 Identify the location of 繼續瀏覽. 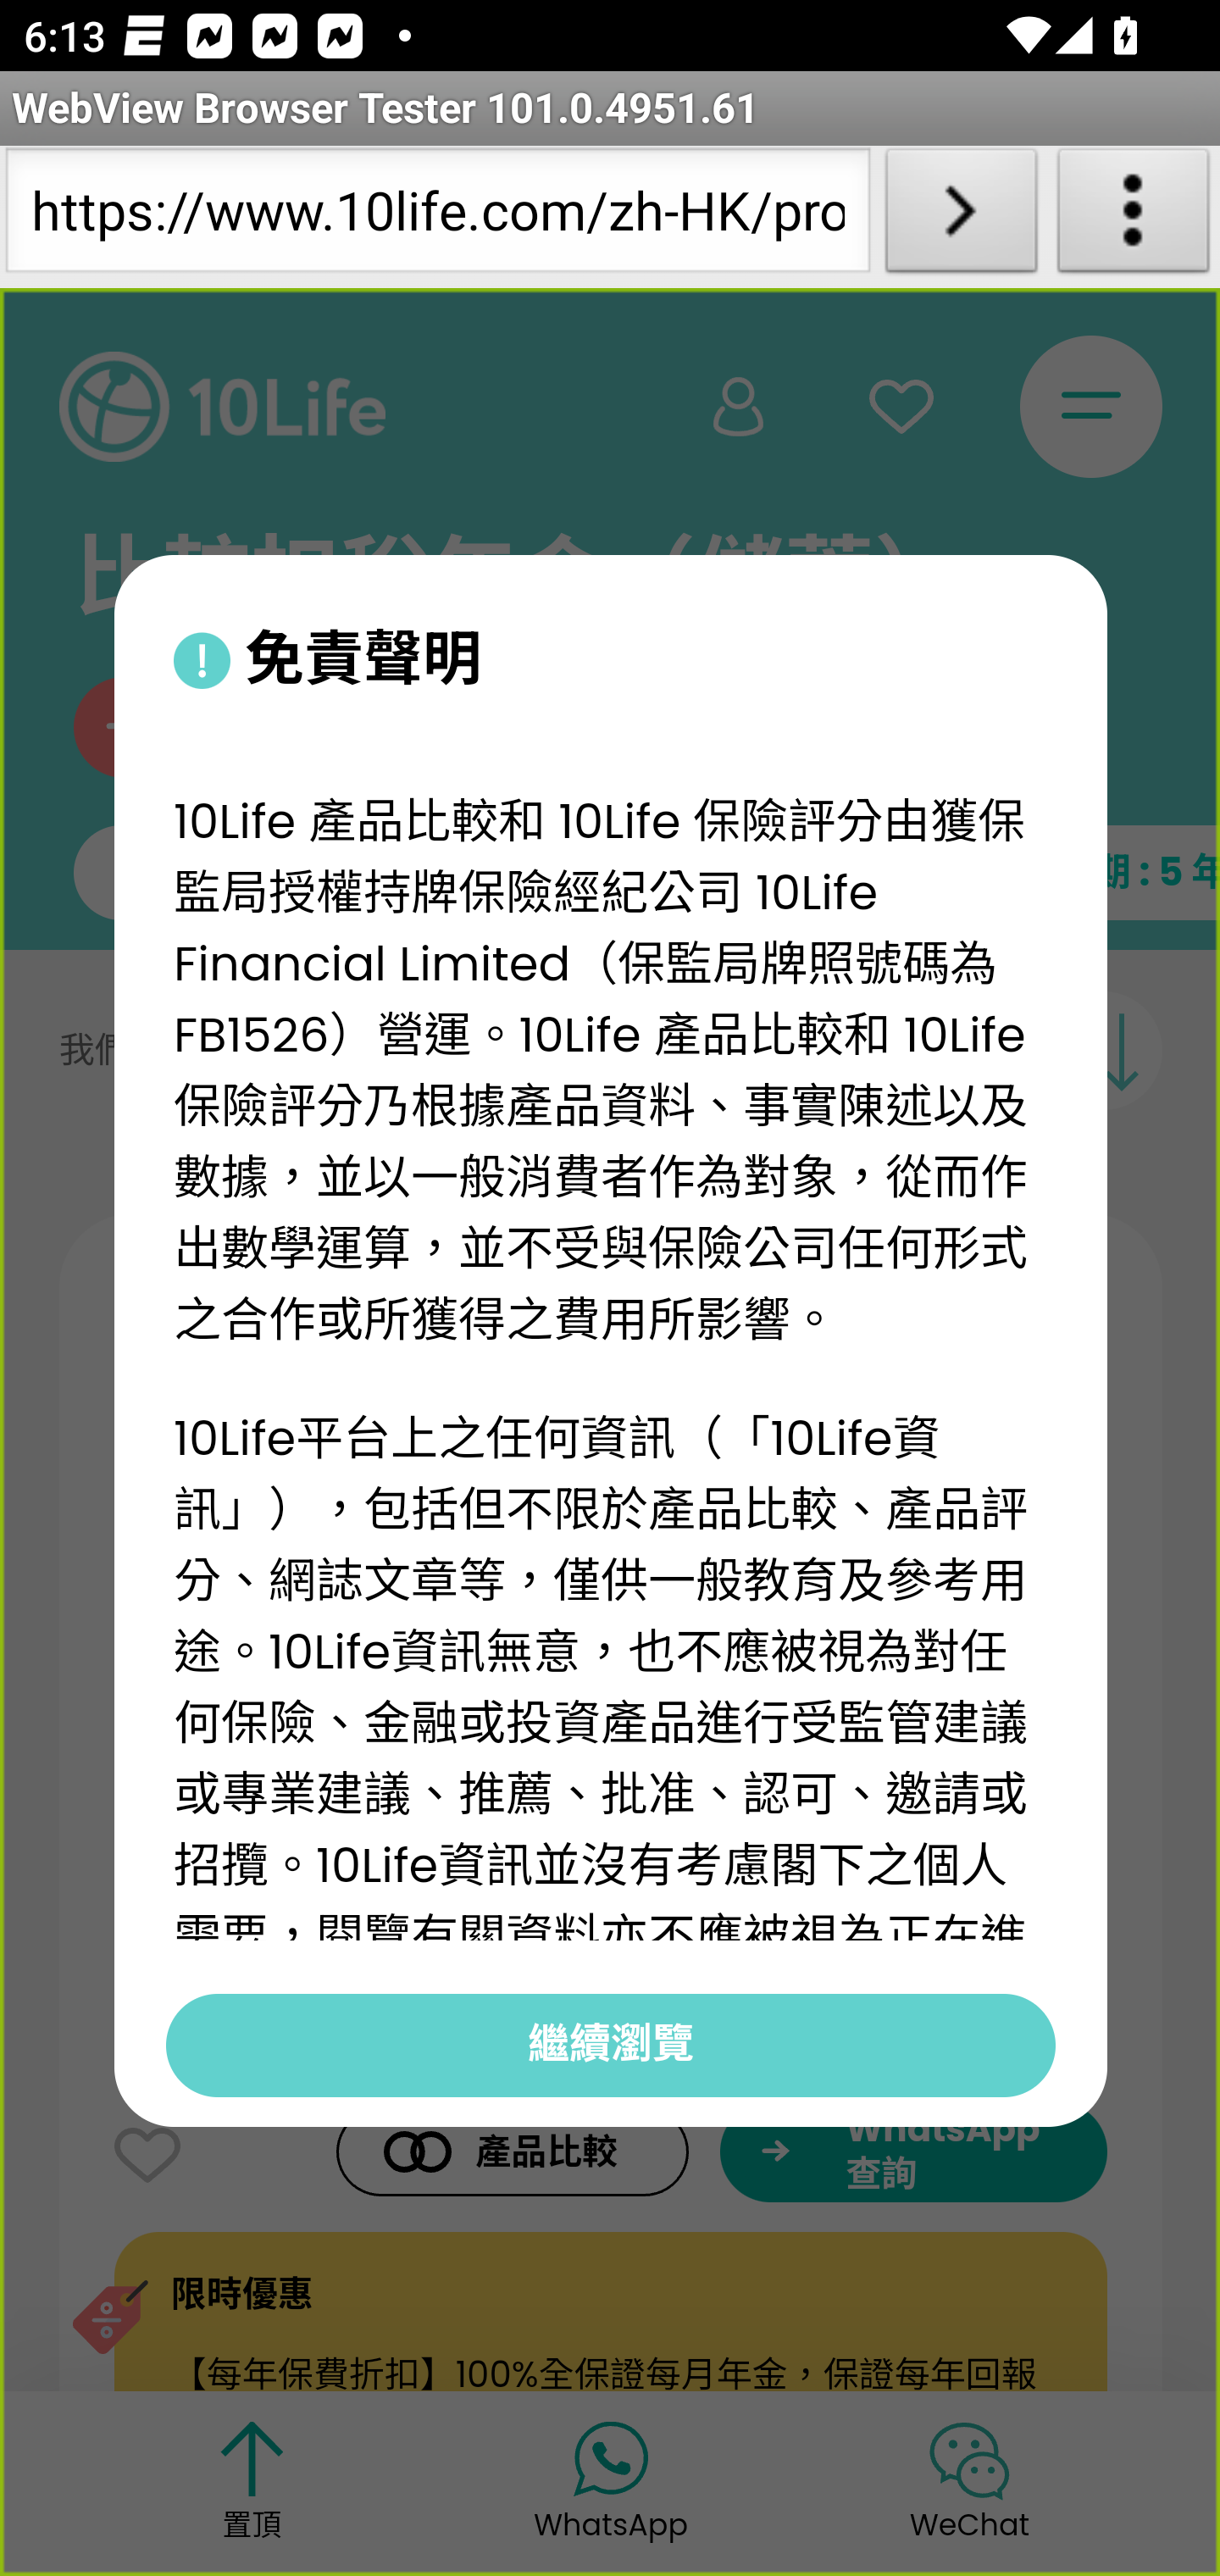
(610, 2044).